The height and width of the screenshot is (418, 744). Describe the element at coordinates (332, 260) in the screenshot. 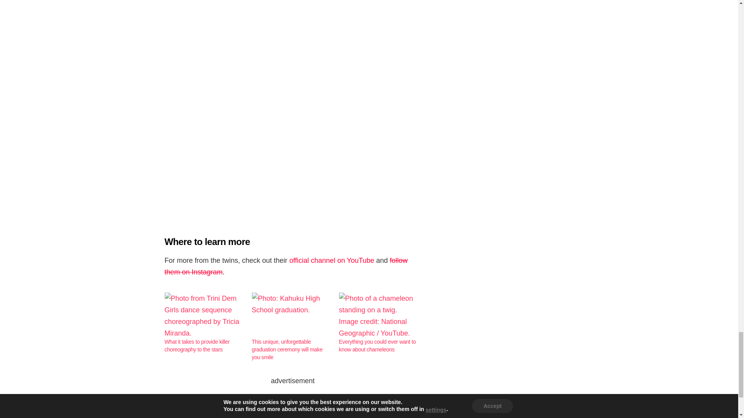

I see `official channel on YouTube` at that location.